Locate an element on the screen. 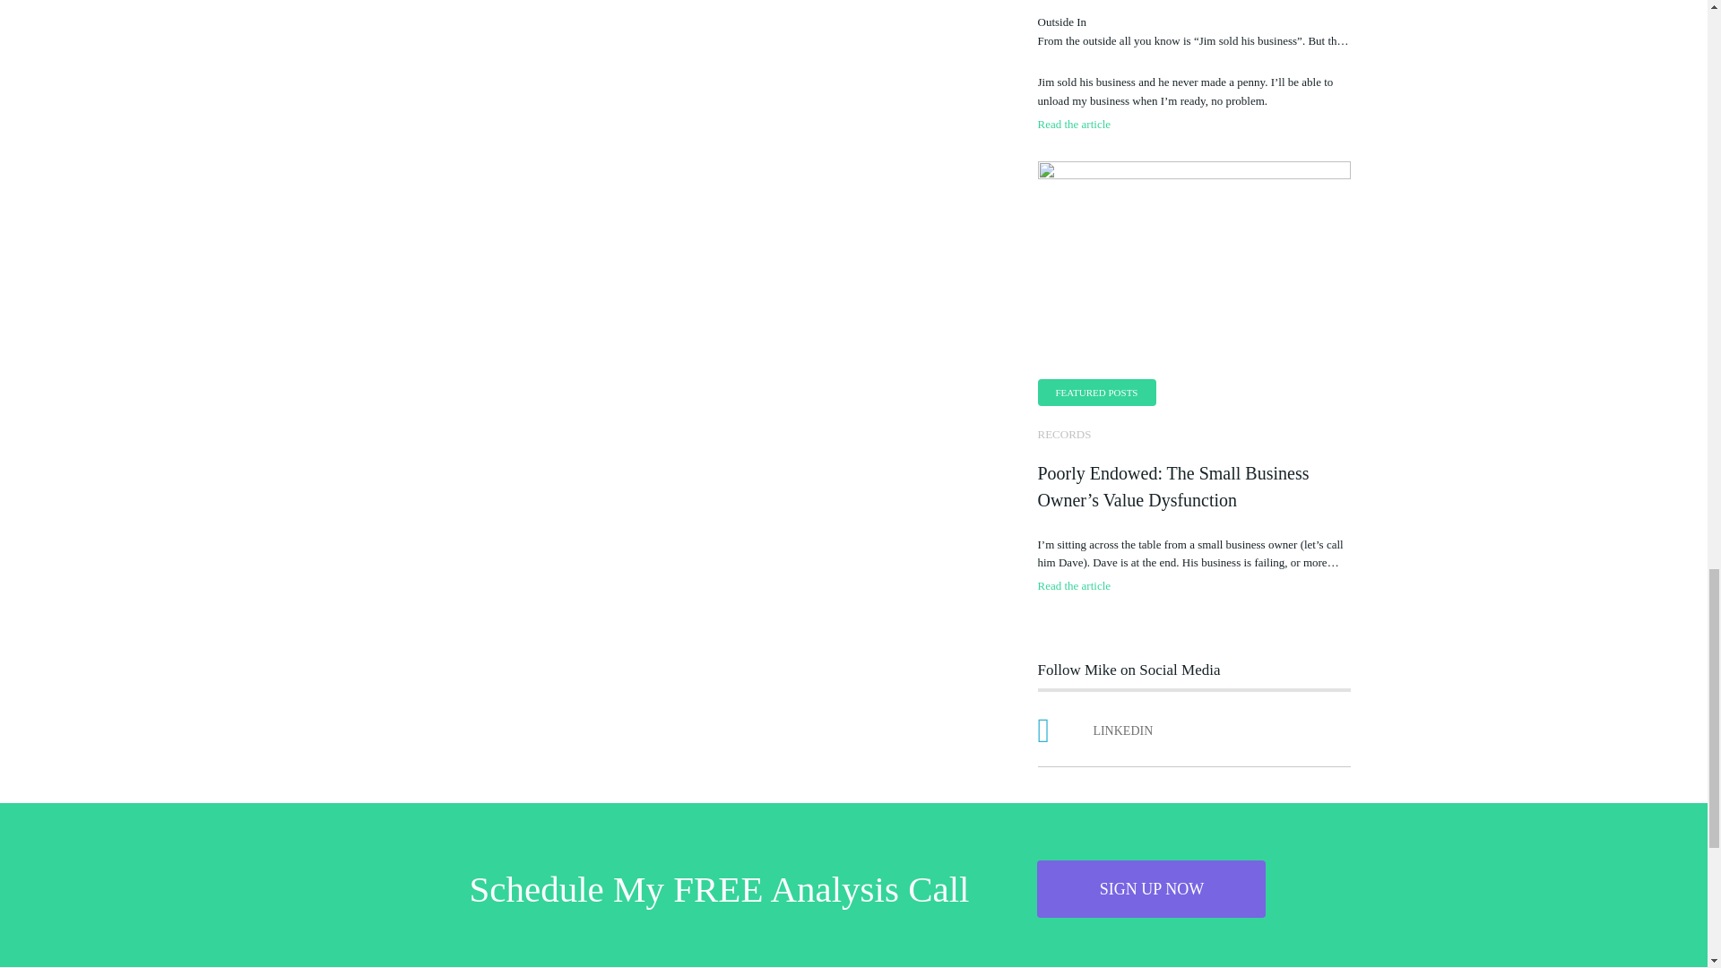 The image size is (1721, 968). RECORDS is located at coordinates (1064, 434).